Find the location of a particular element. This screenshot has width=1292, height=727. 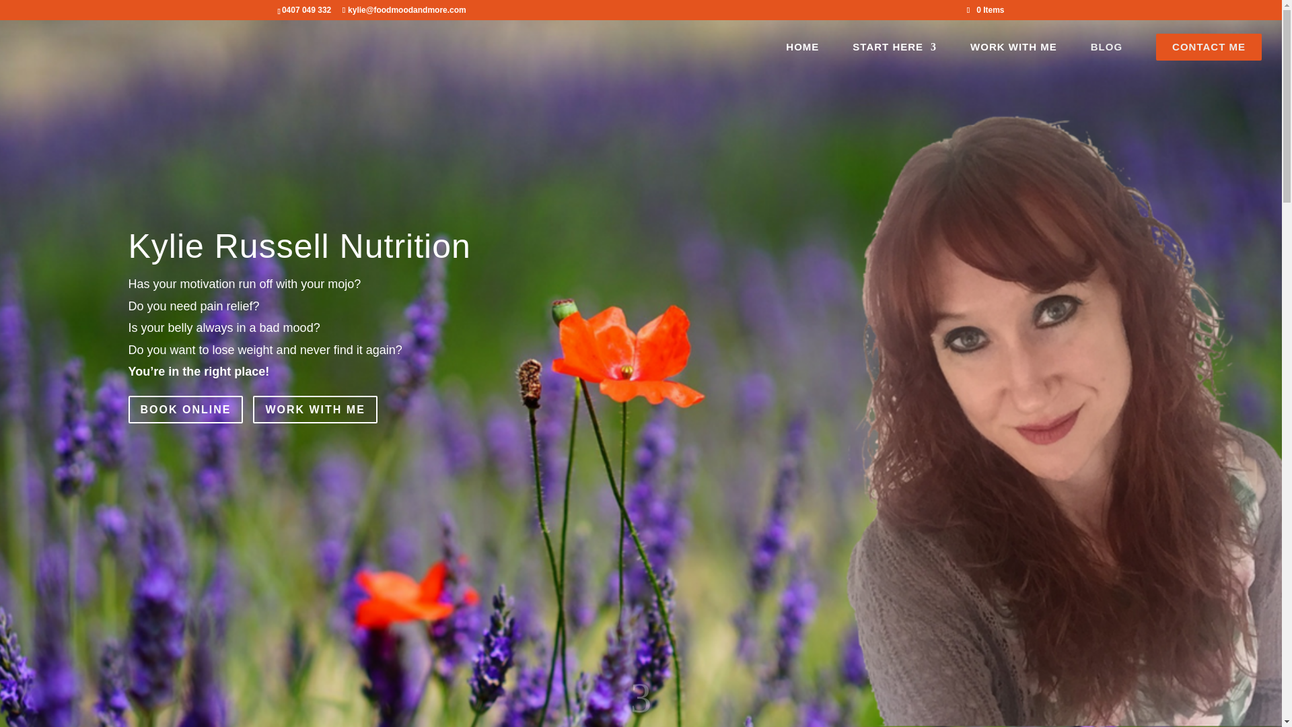

WORK WITH ME is located at coordinates (1013, 55).